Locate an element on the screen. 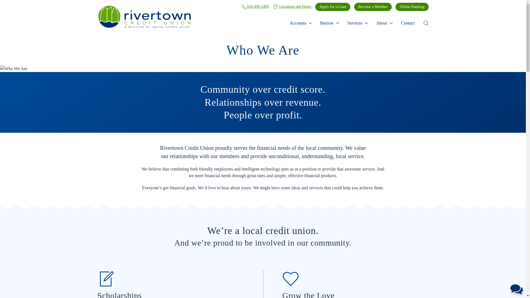 The width and height of the screenshot is (530, 298). Accounts is located at coordinates (300, 23).